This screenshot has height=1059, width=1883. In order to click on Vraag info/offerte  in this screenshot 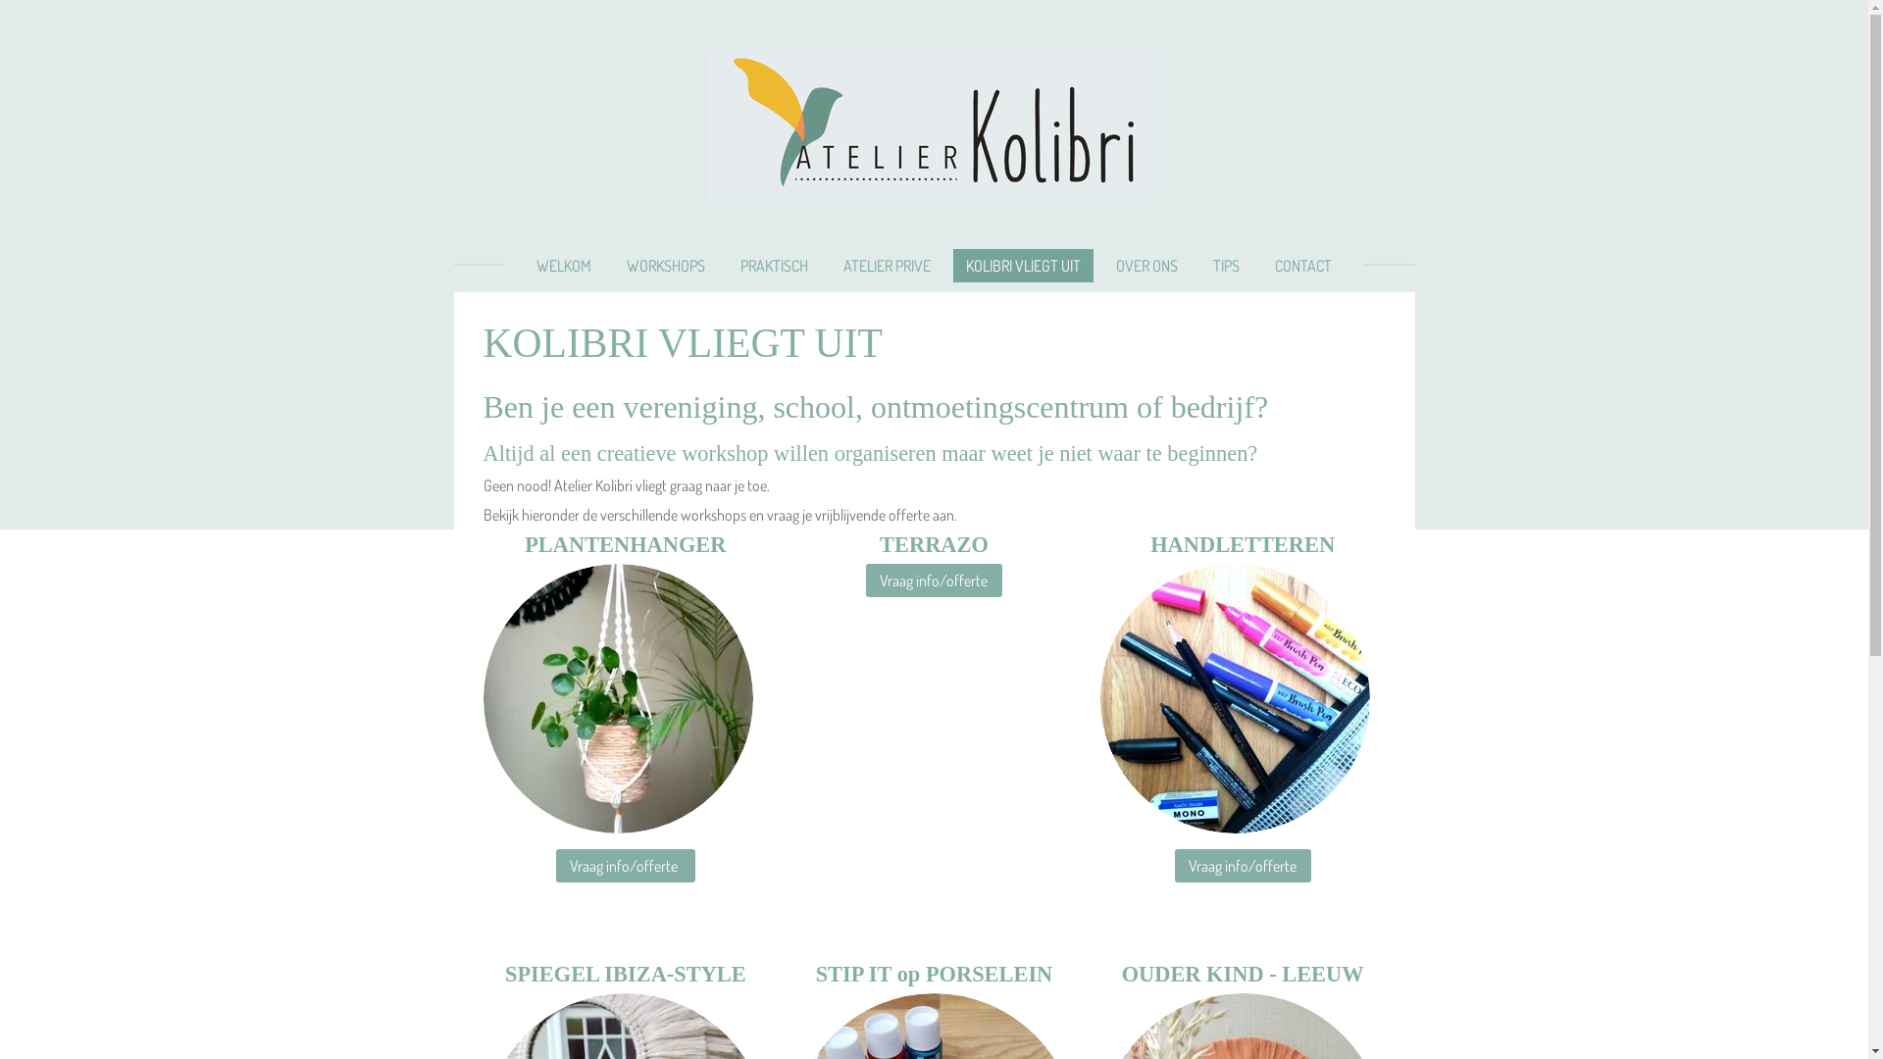, I will do `click(626, 866)`.